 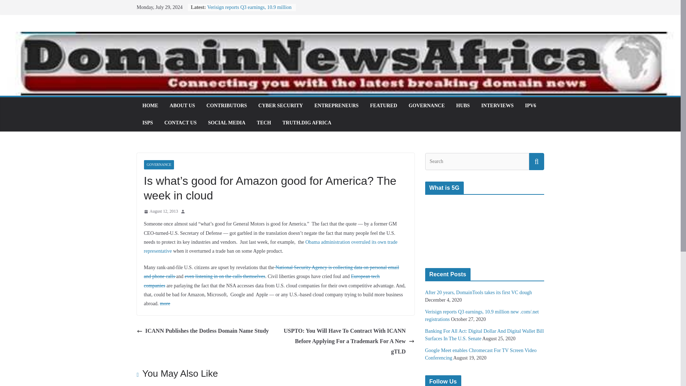 I want to click on 3:22 pm, so click(x=160, y=212).